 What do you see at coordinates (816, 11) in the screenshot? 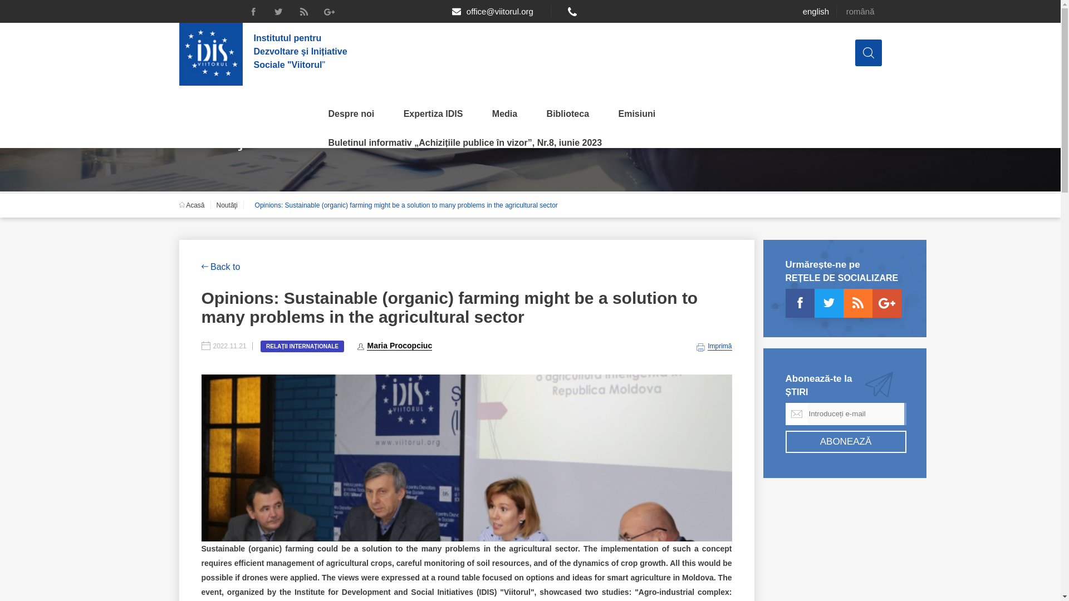
I see `english` at bounding box center [816, 11].